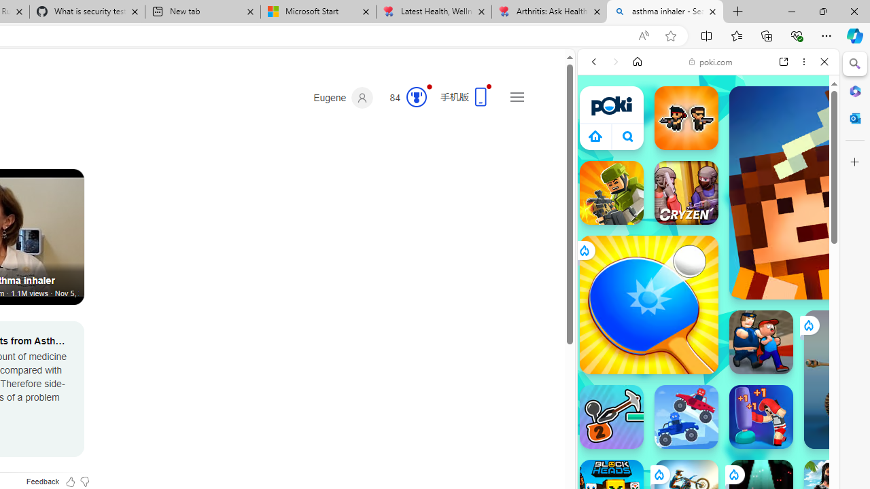  I want to click on Cryzen.io Cryzen.io, so click(686, 193).